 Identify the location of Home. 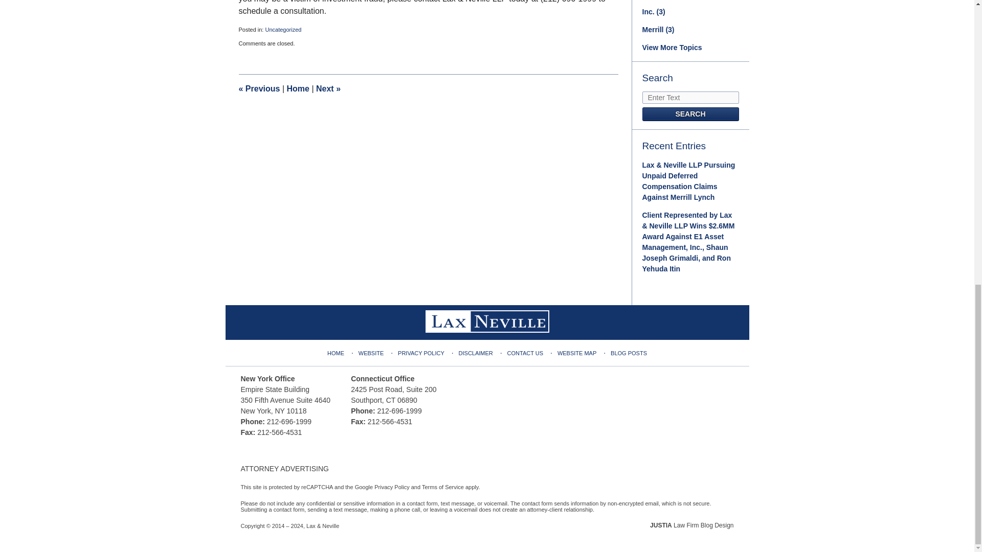
(298, 89).